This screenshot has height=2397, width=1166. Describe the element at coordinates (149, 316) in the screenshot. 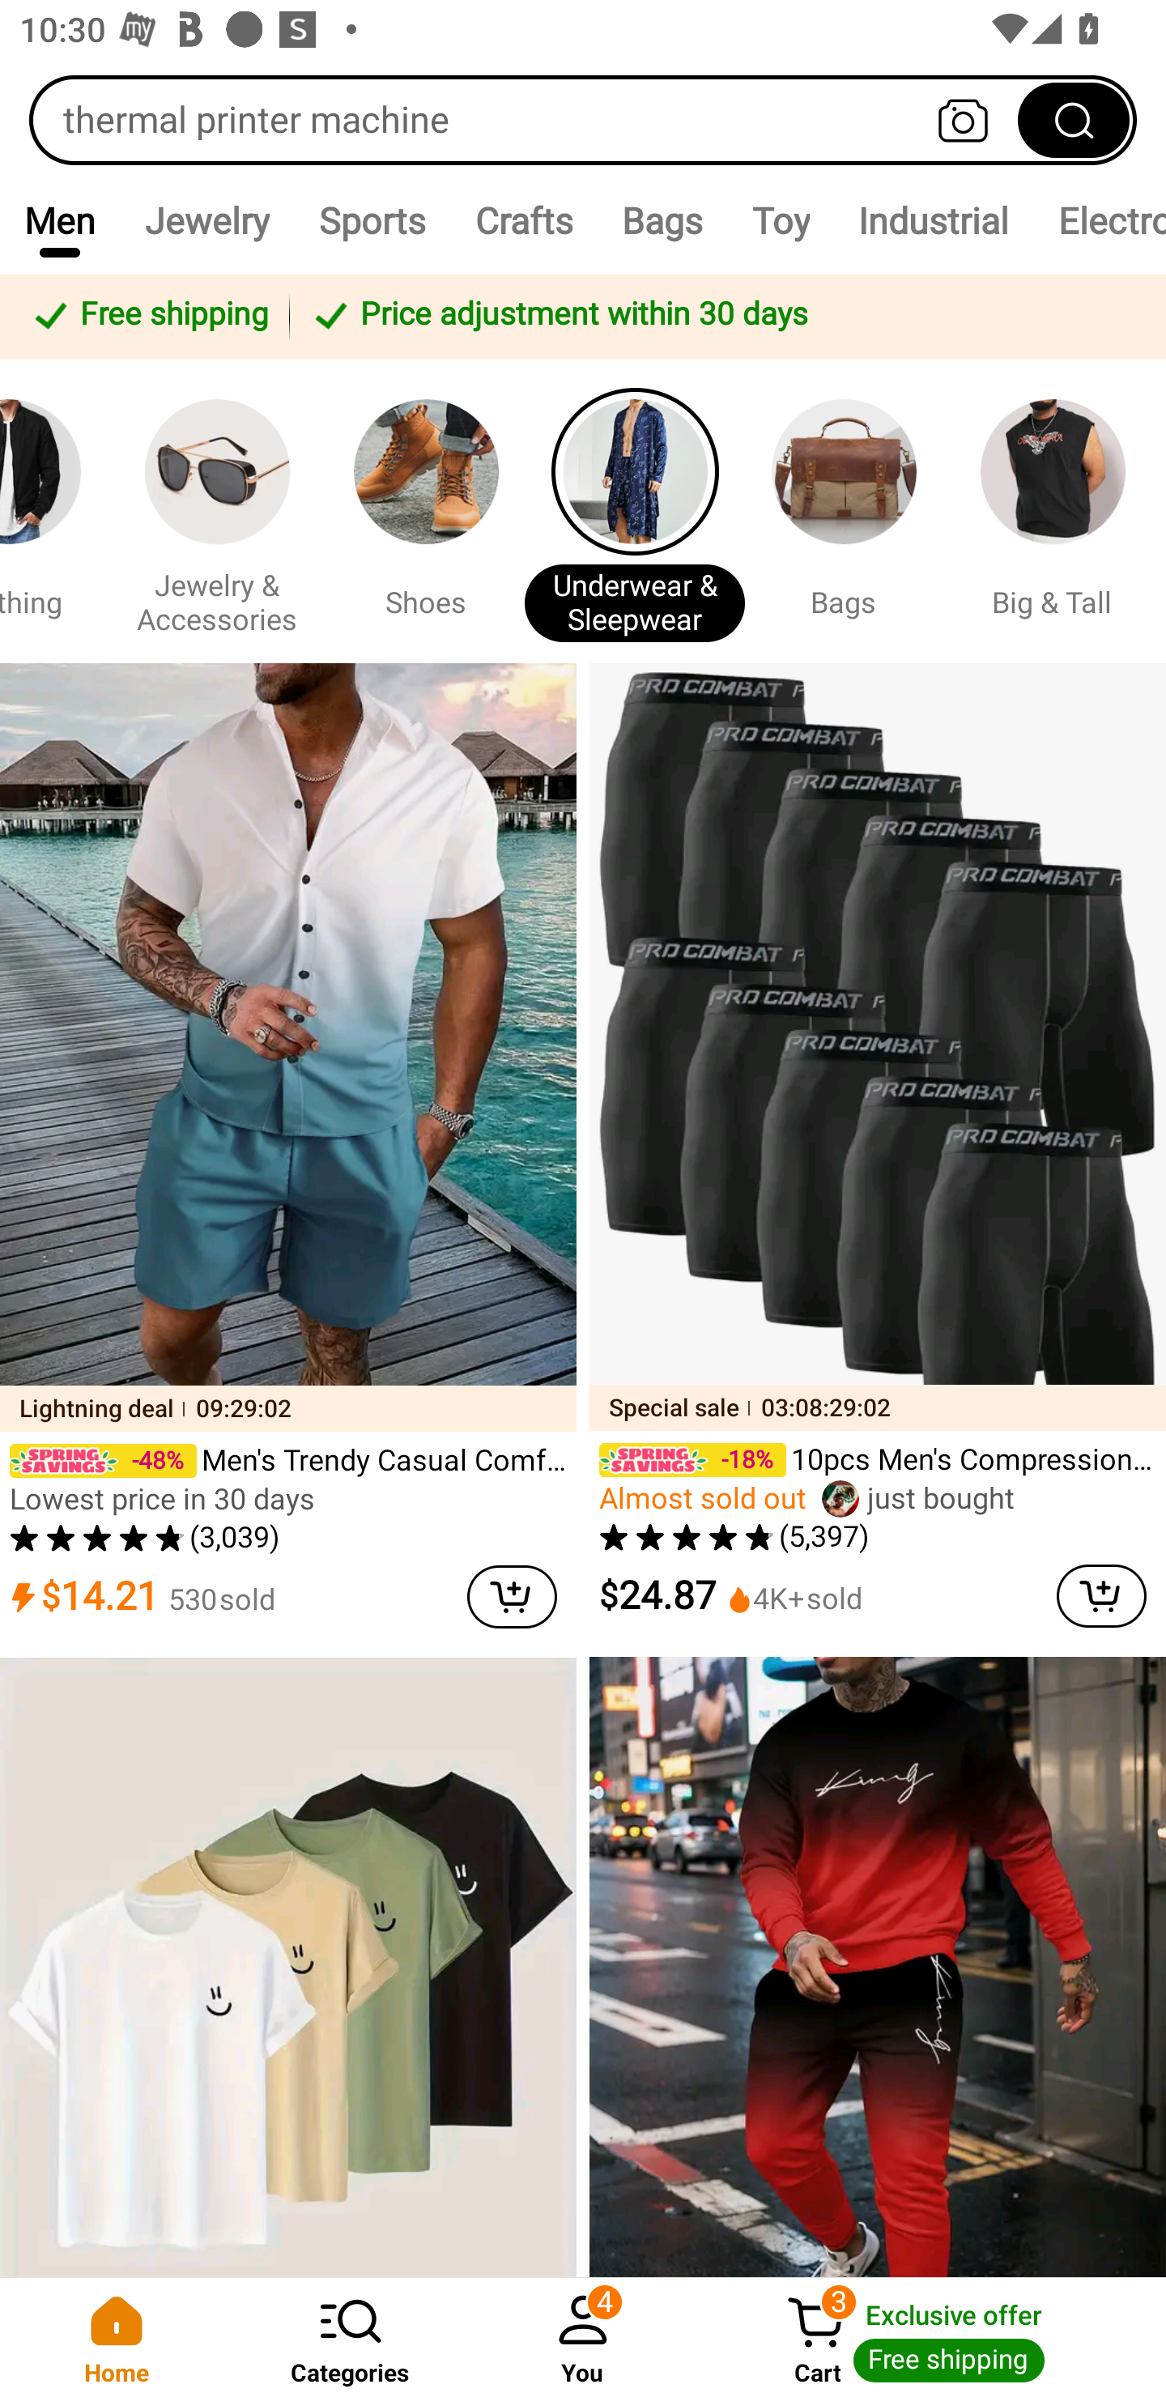

I see `Free shipping` at that location.